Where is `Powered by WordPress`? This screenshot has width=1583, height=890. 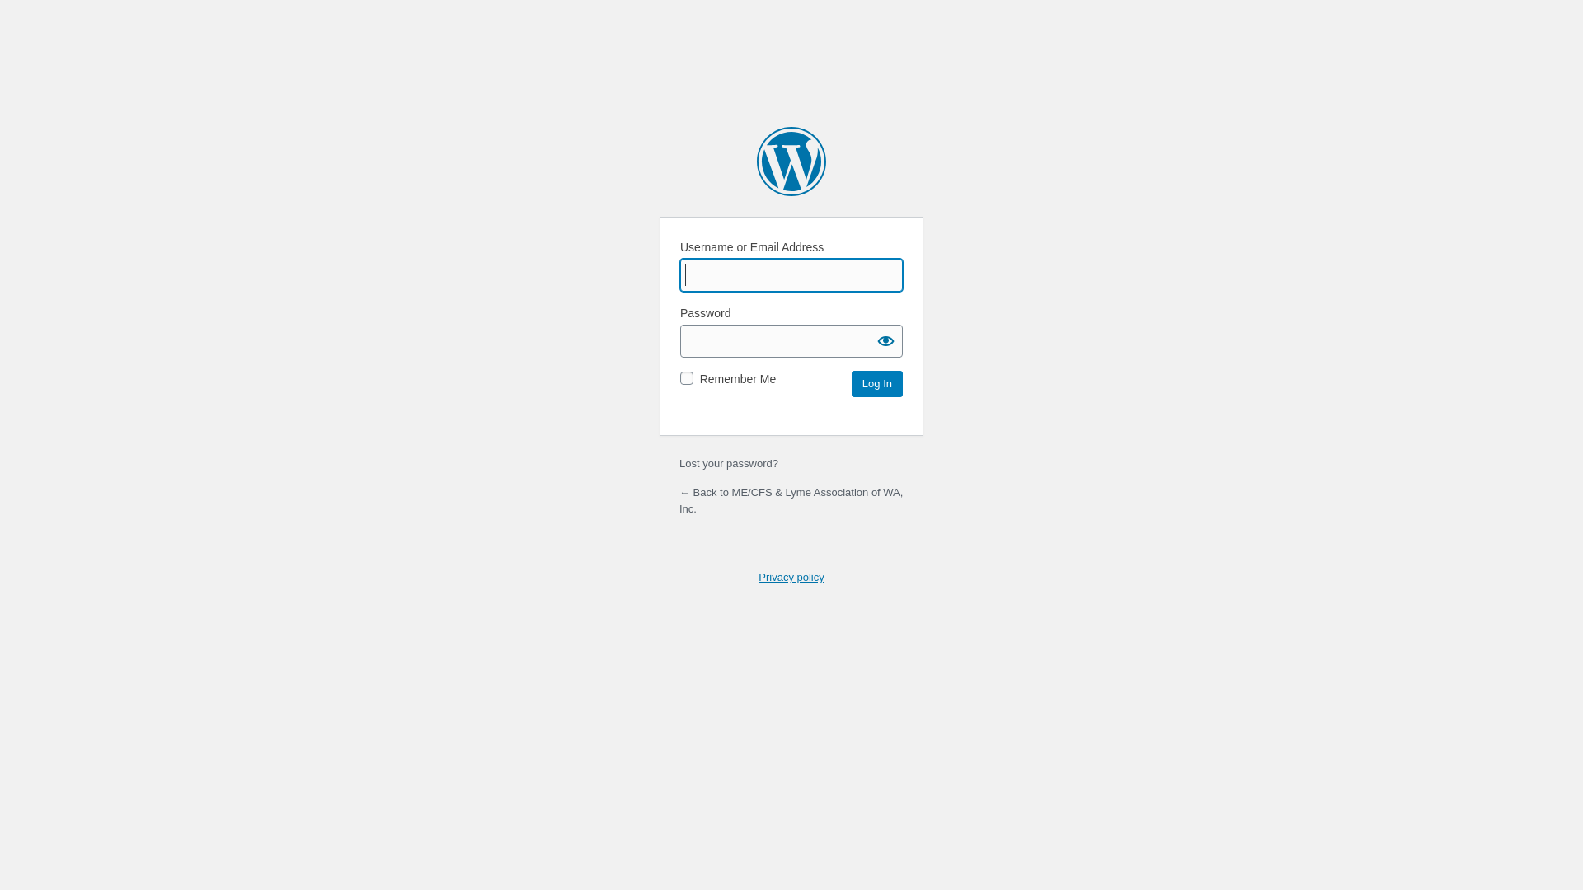
Powered by WordPress is located at coordinates (791, 162).